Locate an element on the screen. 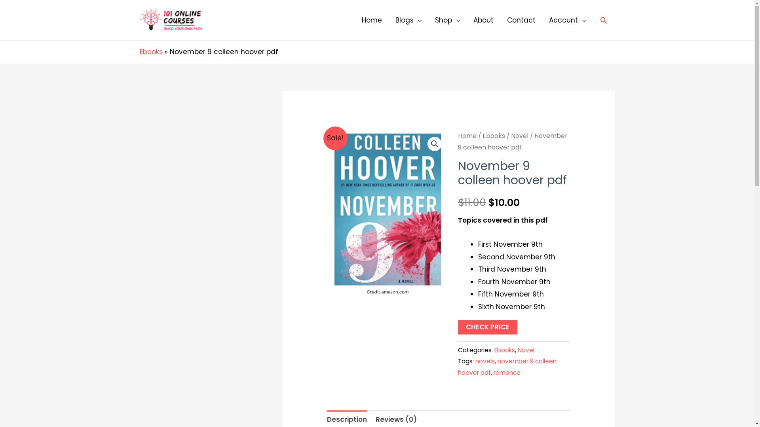 This screenshot has height=427, width=760. november 9 colleen hoover pdf is located at coordinates (388, 216).